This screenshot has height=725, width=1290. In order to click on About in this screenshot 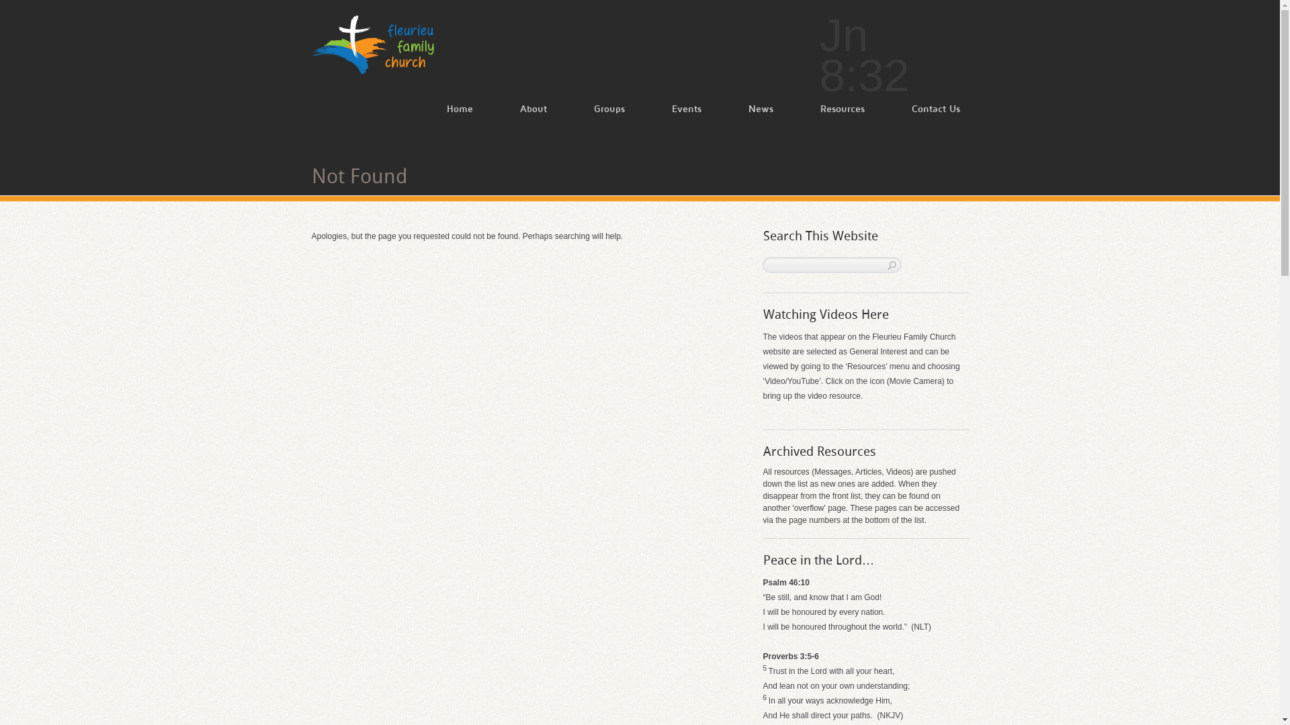, I will do `click(510, 111)`.